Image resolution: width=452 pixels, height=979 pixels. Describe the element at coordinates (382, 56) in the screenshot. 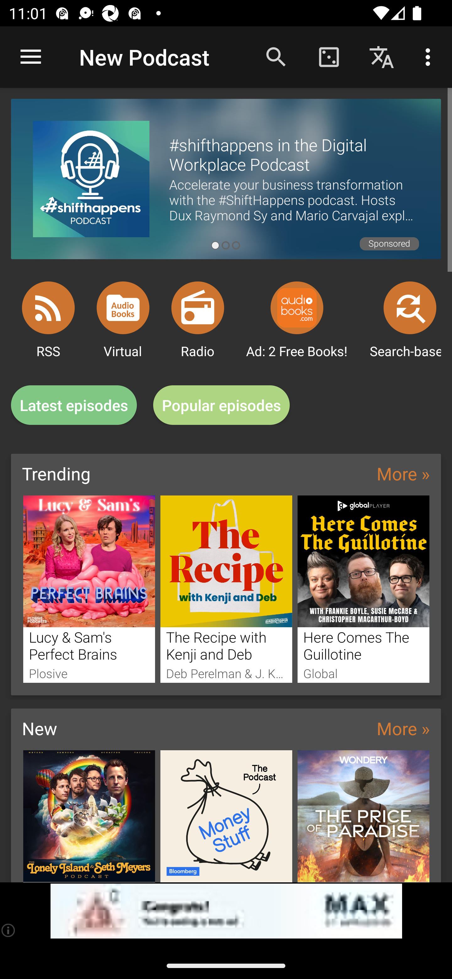

I see `Podcast languages` at that location.